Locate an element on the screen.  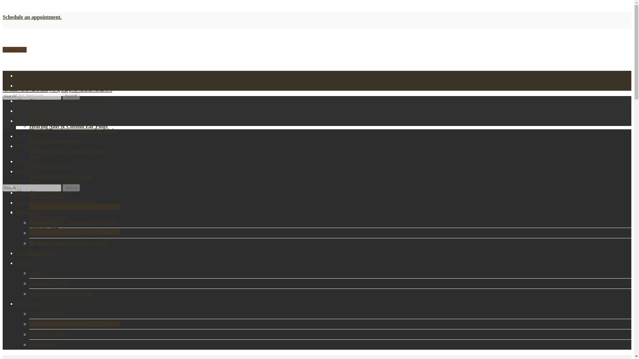
Tinnitus Management is located at coordinates (54, 116).